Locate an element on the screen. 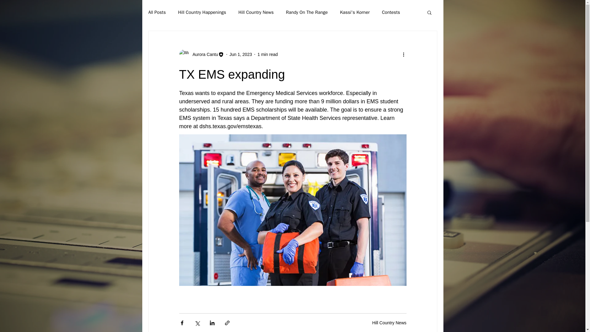 The height and width of the screenshot is (332, 590). 1 min read is located at coordinates (267, 54).